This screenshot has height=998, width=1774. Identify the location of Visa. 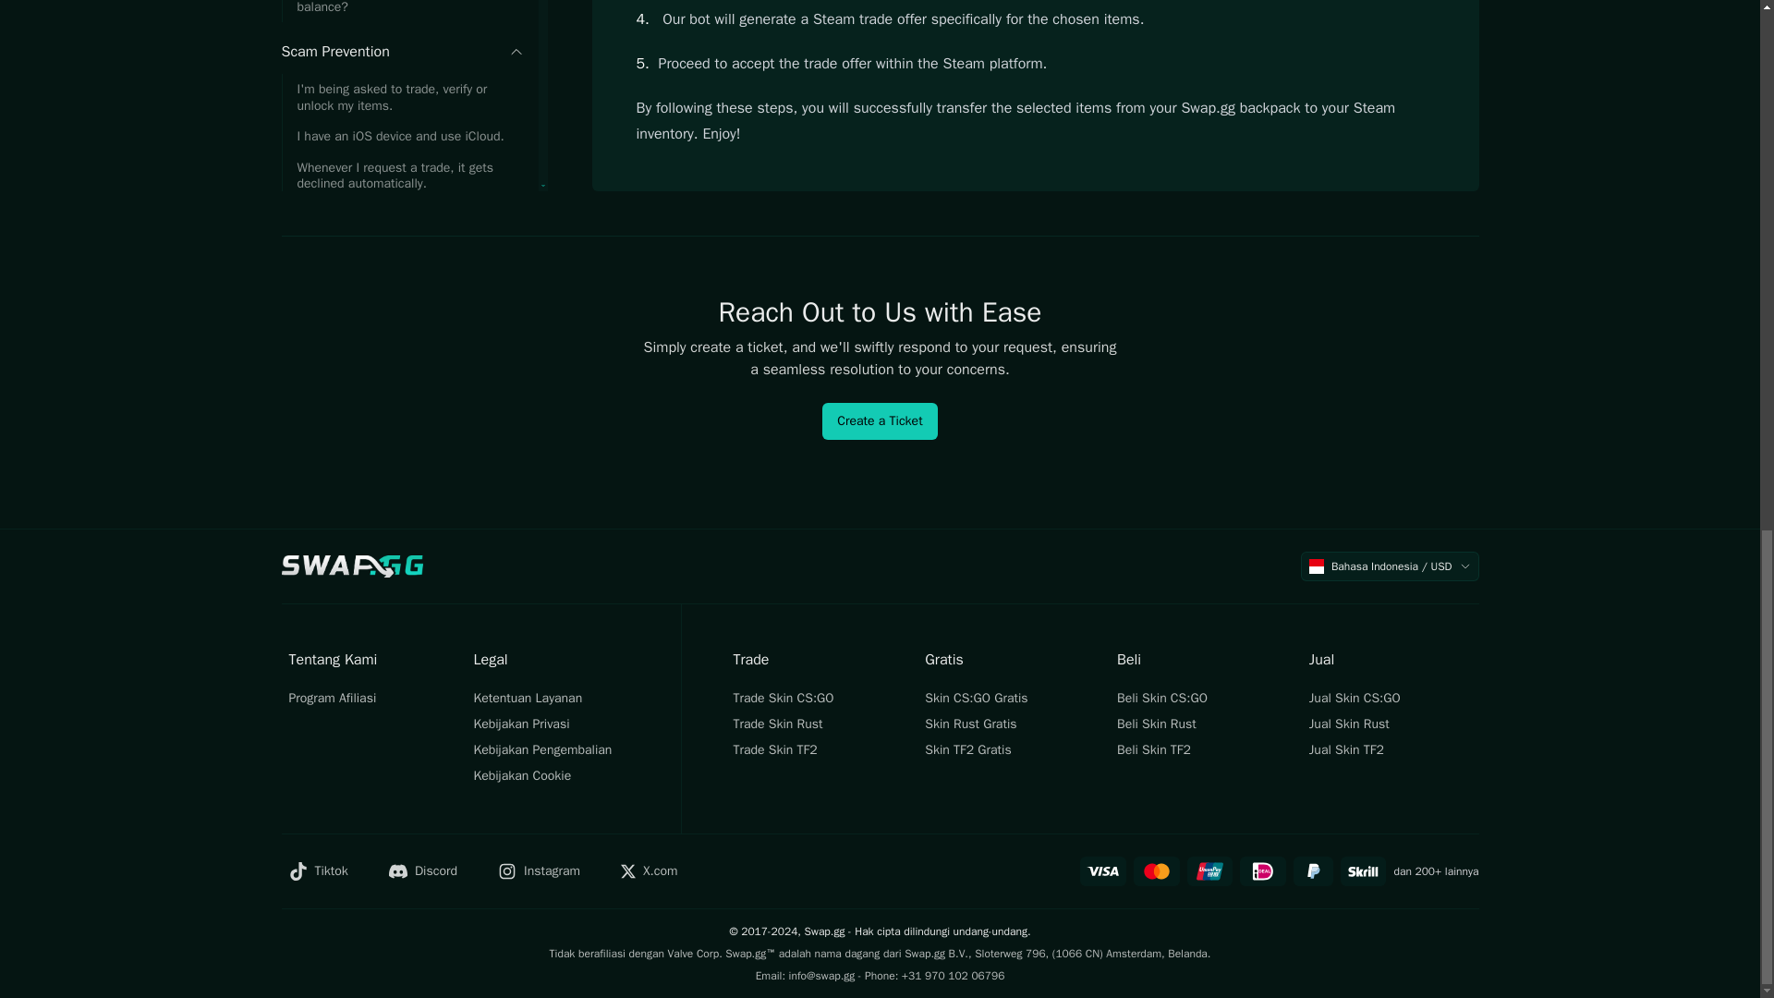
(1103, 870).